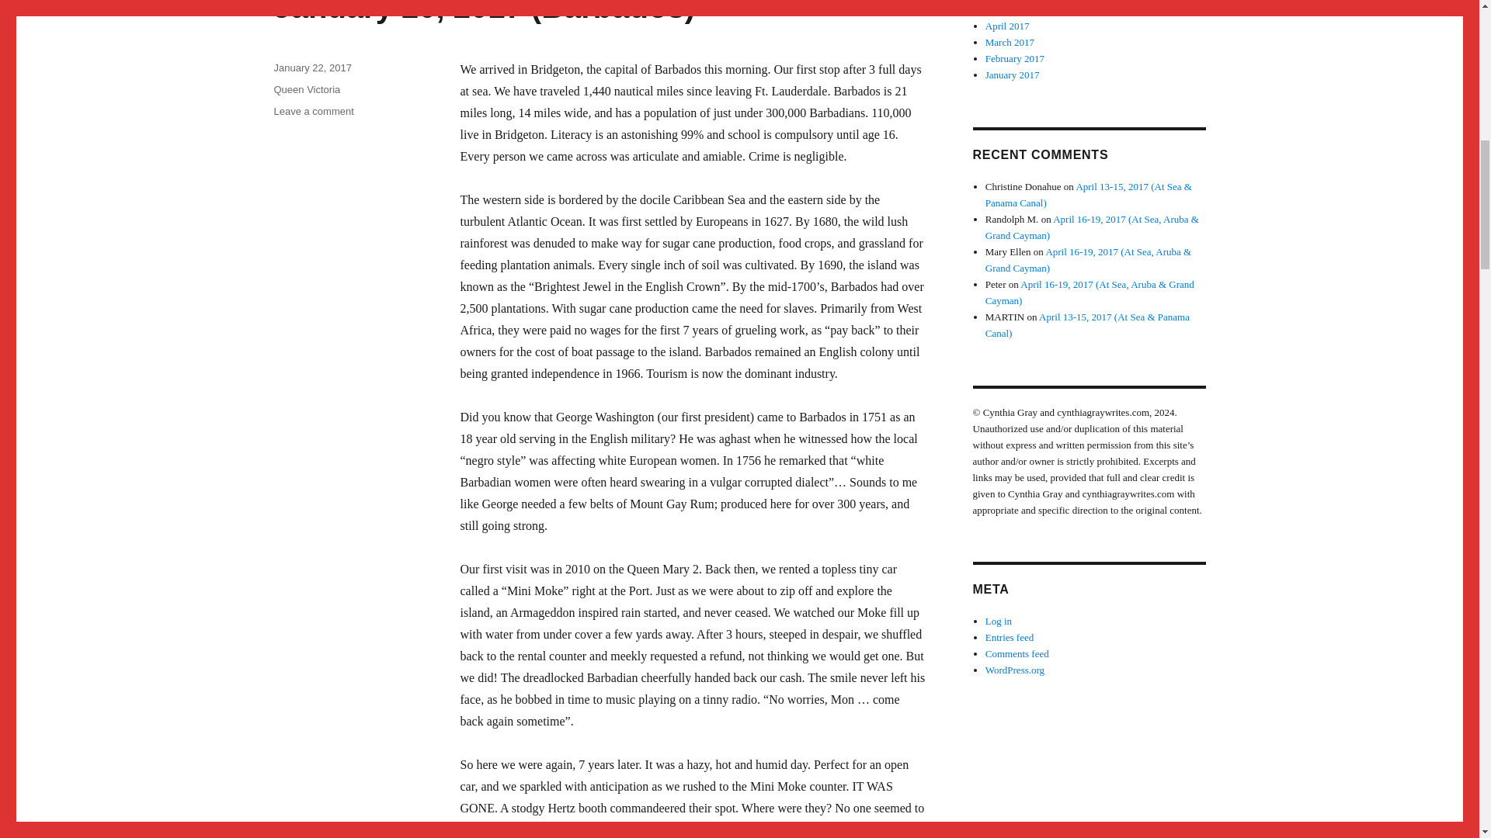 The height and width of the screenshot is (838, 1491). What do you see at coordinates (1010, 42) in the screenshot?
I see `March 2017` at bounding box center [1010, 42].